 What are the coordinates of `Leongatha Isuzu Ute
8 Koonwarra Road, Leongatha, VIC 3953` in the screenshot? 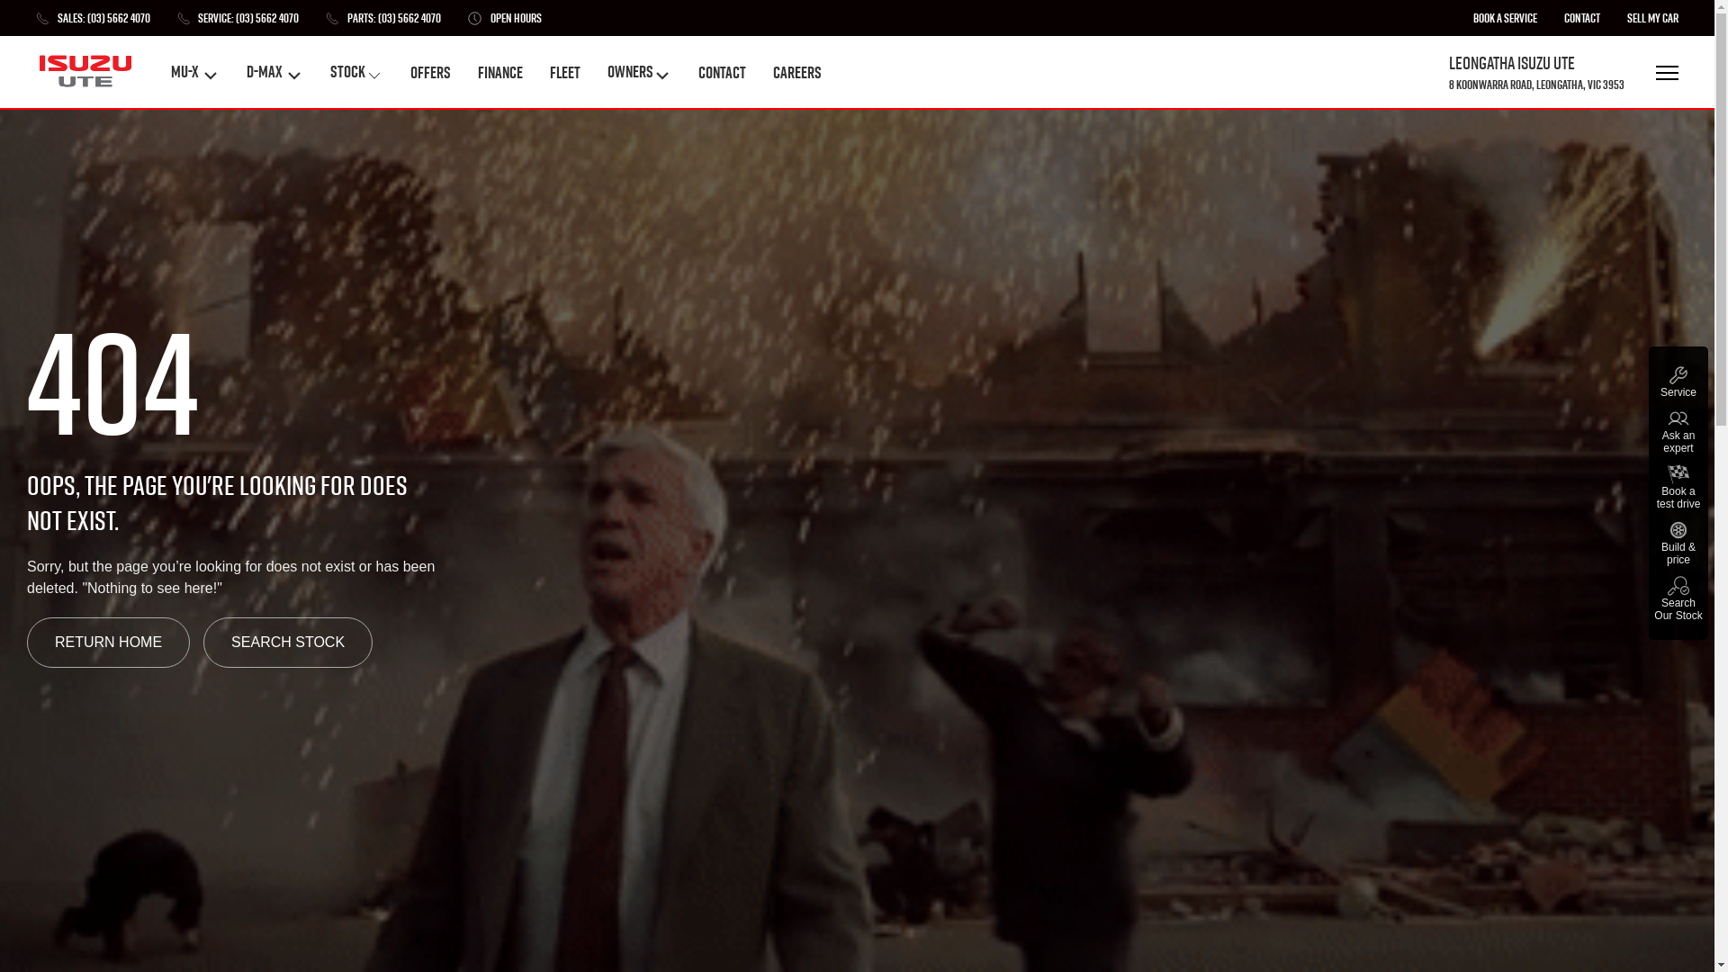 It's located at (1537, 72).